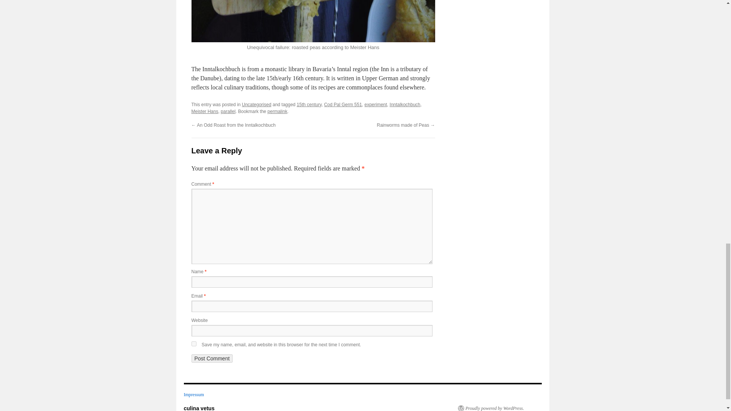 Image resolution: width=731 pixels, height=411 pixels. I want to click on parallel, so click(228, 112).